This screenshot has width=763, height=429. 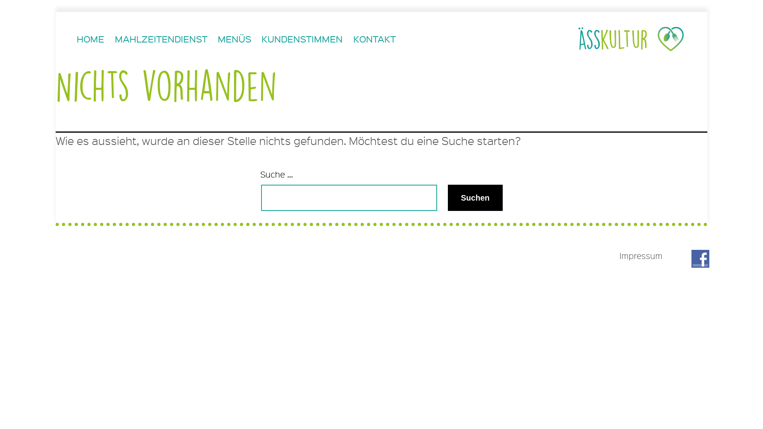 I want to click on Impressum, so click(x=641, y=256).